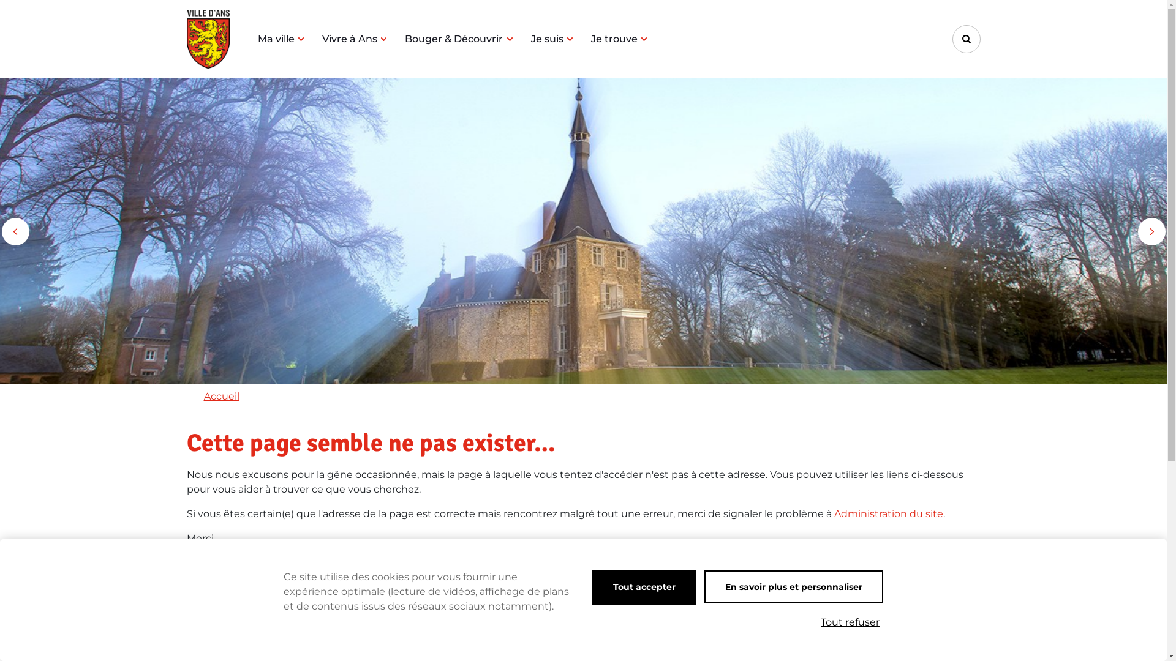  Describe the element at coordinates (966, 39) in the screenshot. I see `Rechercher` at that location.